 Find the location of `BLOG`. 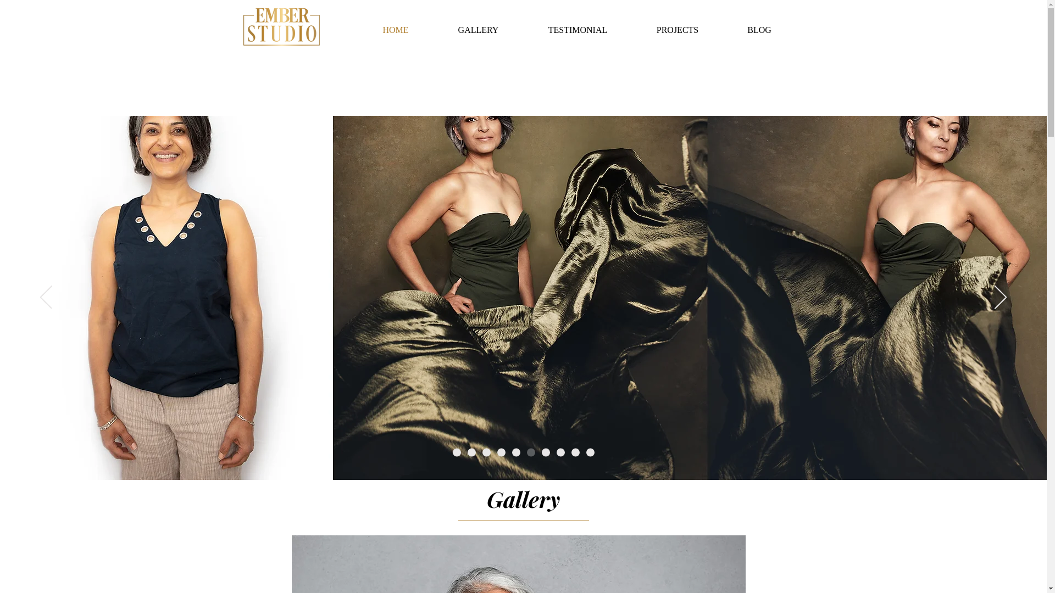

BLOG is located at coordinates (759, 30).